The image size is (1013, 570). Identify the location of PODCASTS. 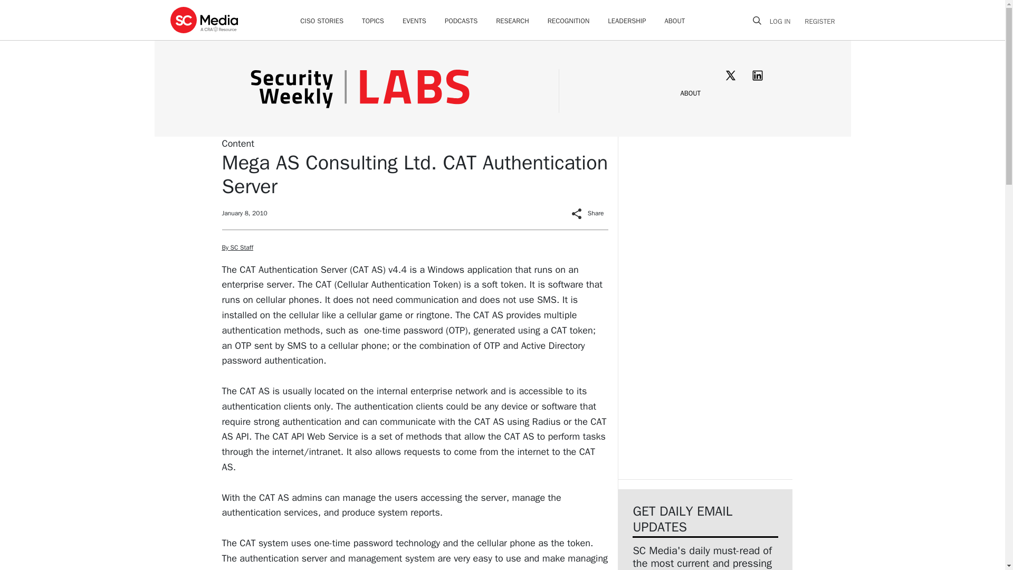
(461, 21).